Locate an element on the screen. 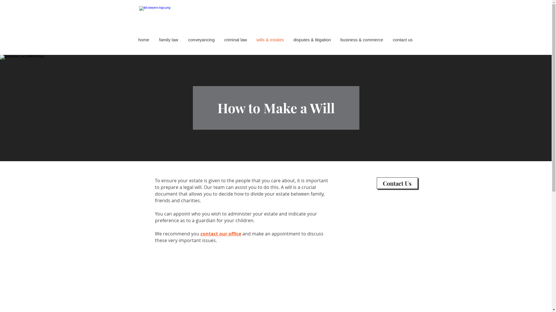  business & commerce is located at coordinates (362, 40).